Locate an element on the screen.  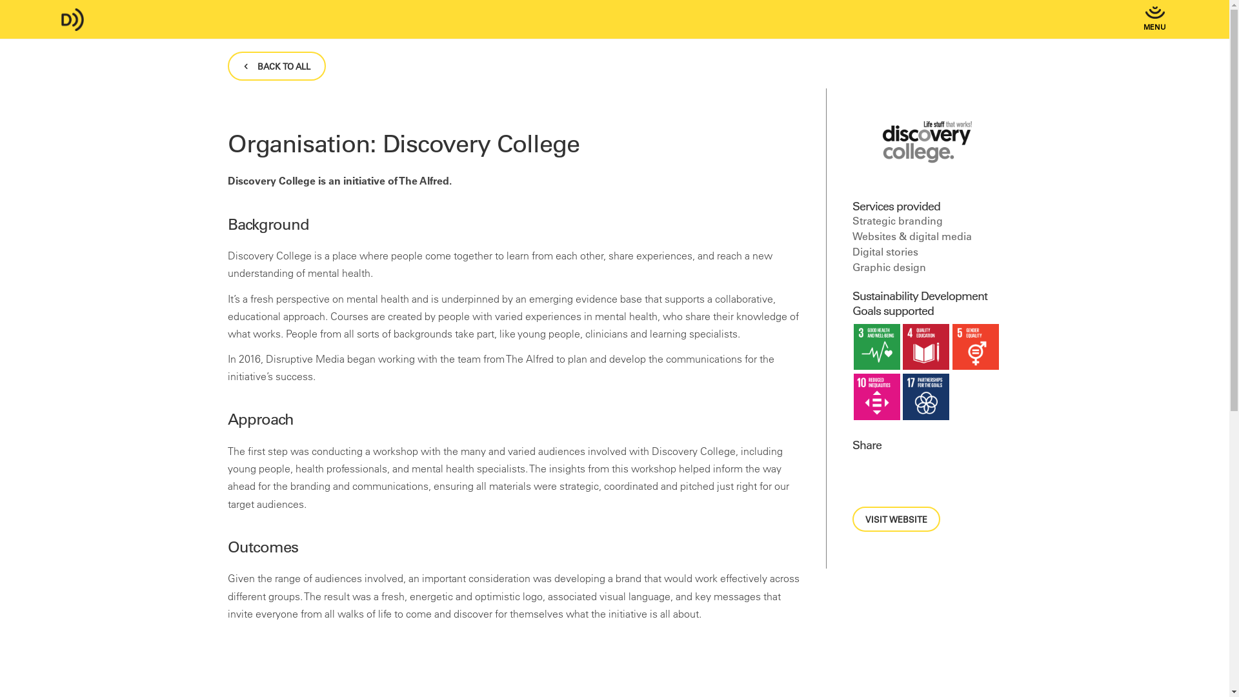
VISIT WEBSITE is located at coordinates (896, 519).